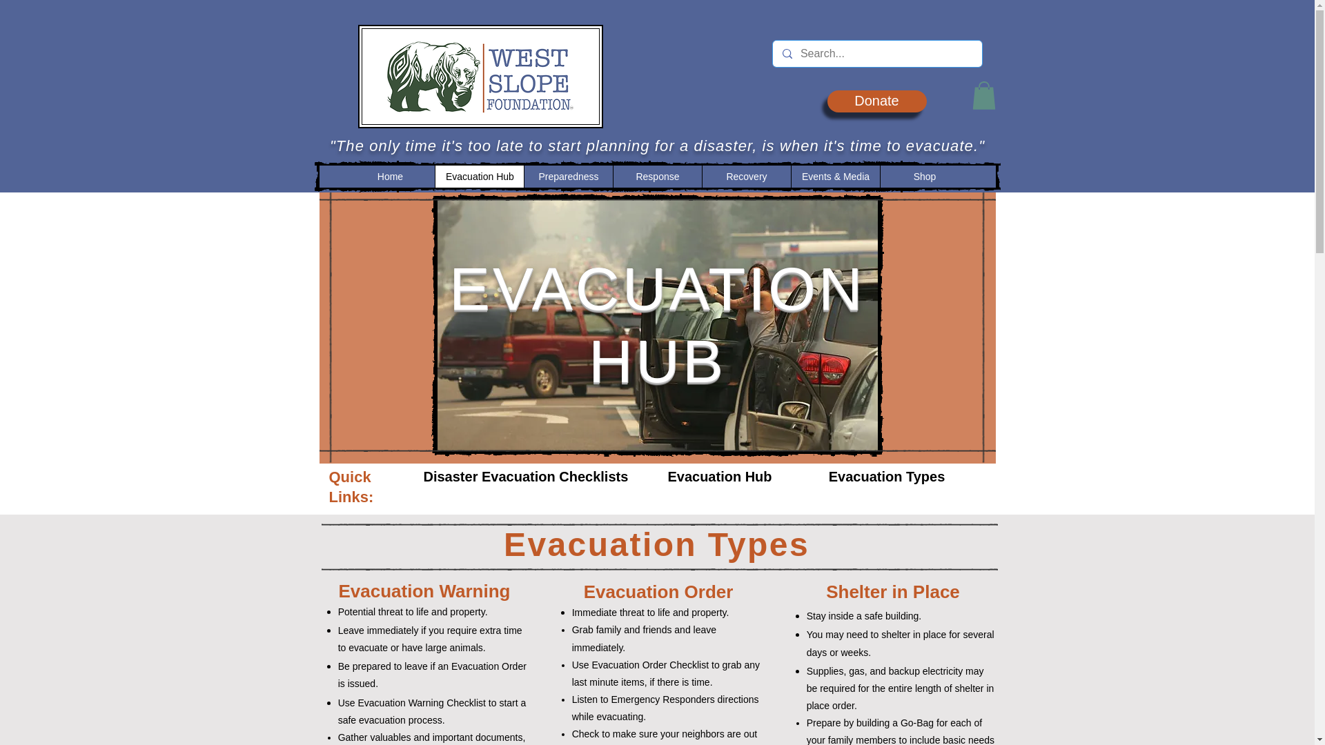 This screenshot has width=1325, height=745. Describe the element at coordinates (720, 477) in the screenshot. I see `Evacuation Hub` at that location.